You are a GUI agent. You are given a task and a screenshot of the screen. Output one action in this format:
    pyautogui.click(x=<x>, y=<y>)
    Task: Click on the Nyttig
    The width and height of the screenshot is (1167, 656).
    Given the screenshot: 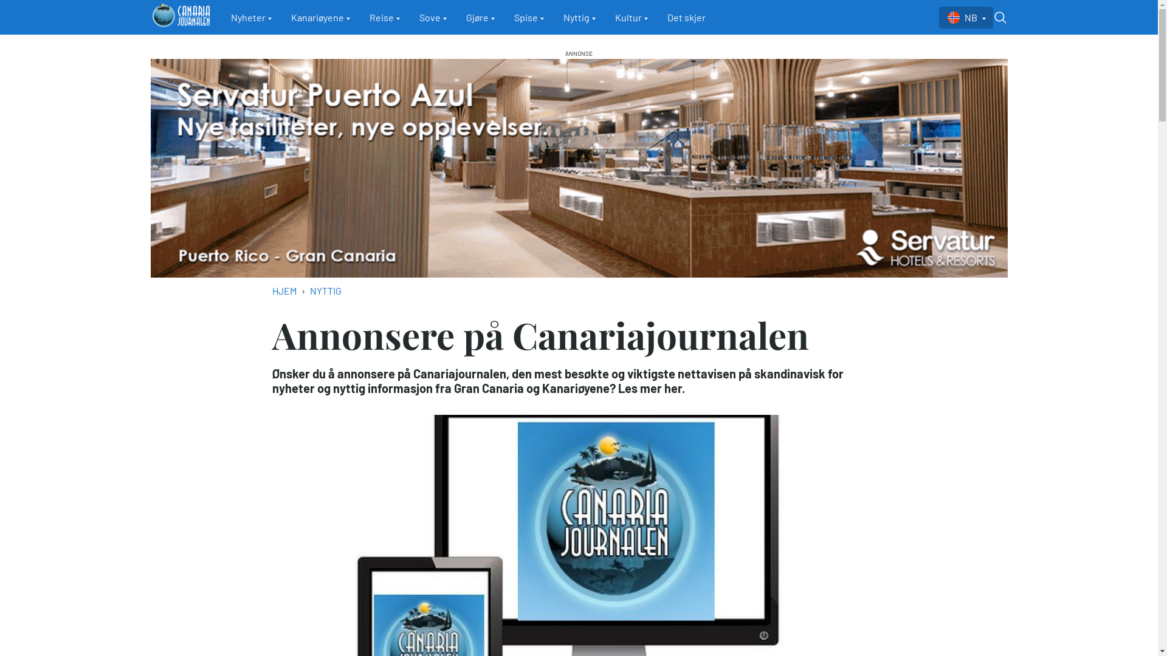 What is the action you would take?
    pyautogui.click(x=580, y=18)
    